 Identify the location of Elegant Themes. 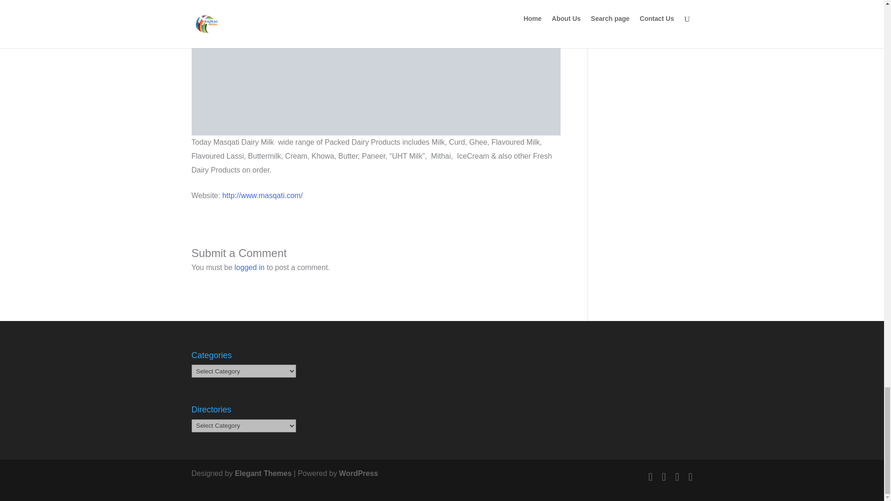
(264, 473).